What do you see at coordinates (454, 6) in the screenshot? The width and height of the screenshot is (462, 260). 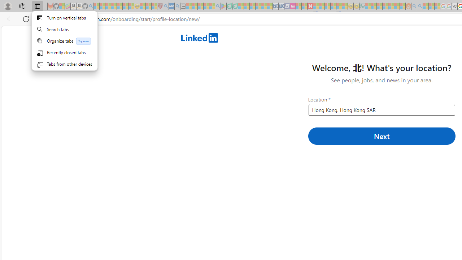 I see `Target page - Wikipedia - Sleeping` at bounding box center [454, 6].